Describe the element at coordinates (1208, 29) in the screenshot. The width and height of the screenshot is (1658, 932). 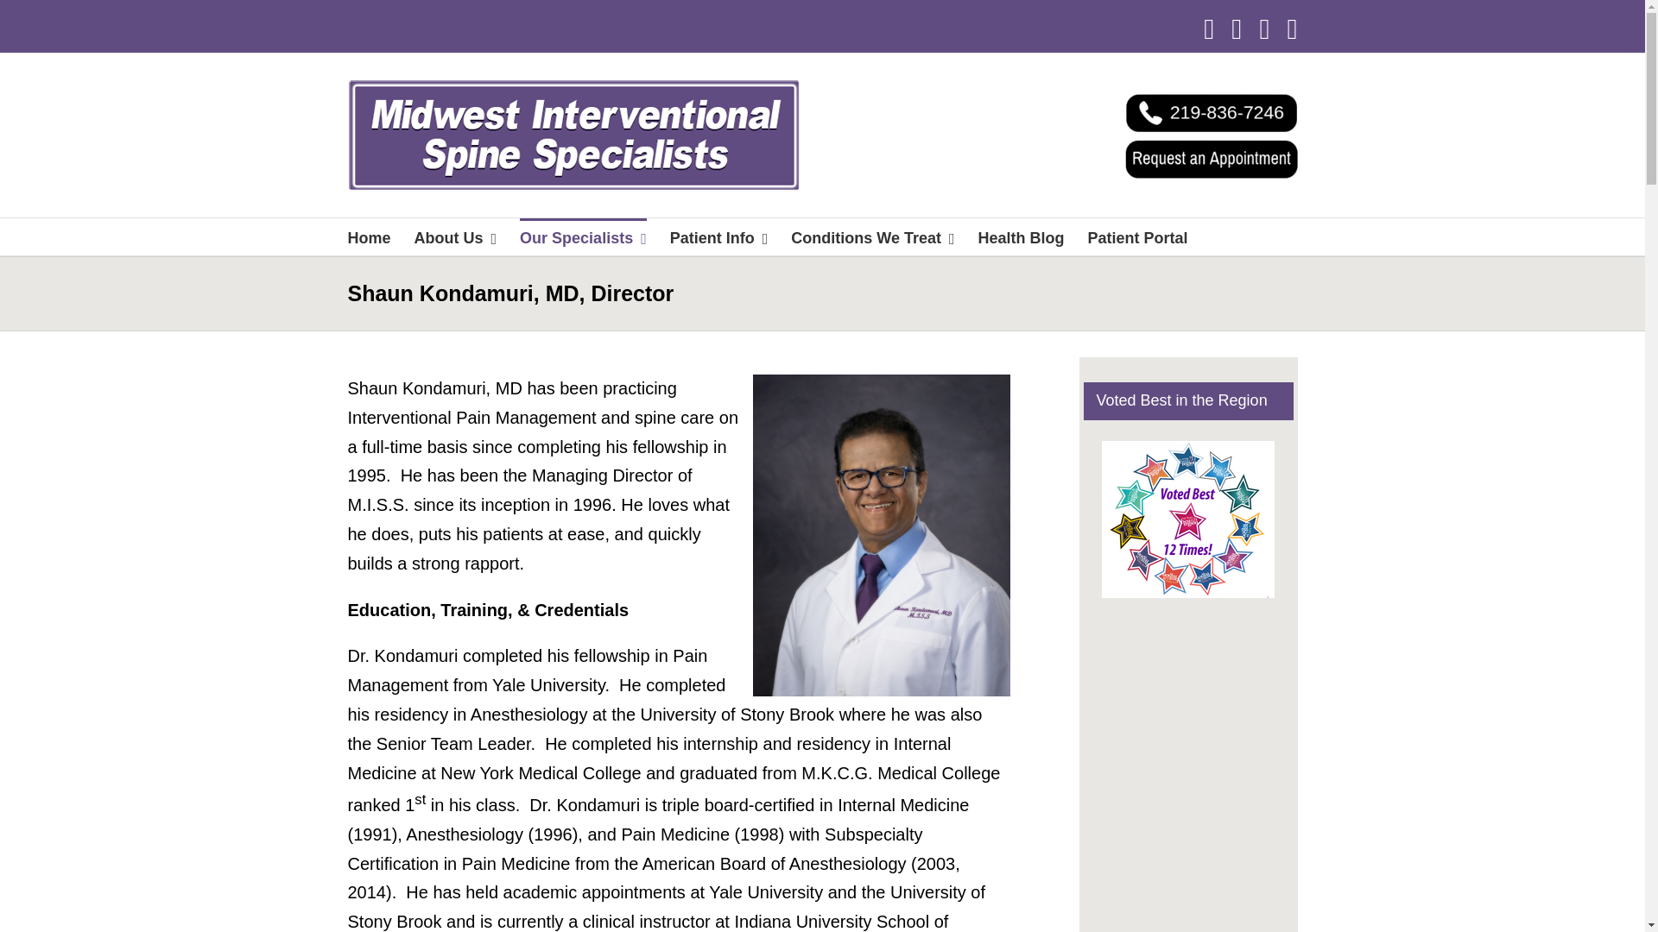
I see `Facebook` at that location.